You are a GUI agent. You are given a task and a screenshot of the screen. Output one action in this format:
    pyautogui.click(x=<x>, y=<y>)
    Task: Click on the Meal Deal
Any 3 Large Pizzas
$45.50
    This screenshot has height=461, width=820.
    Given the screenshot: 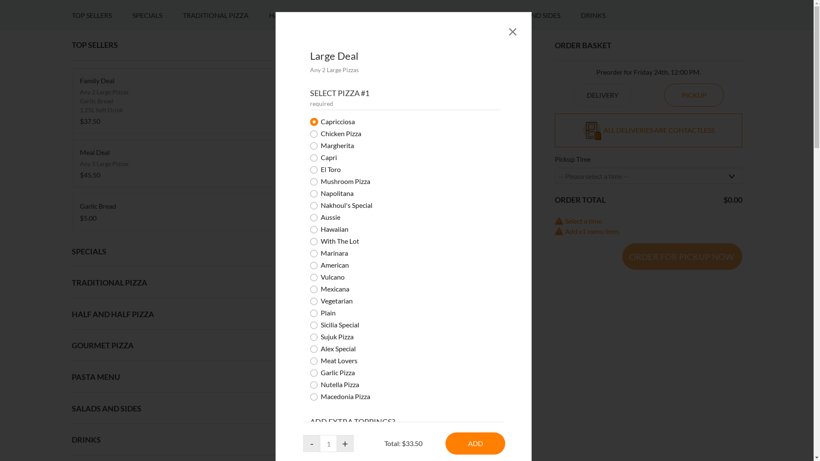 What is the action you would take?
    pyautogui.click(x=179, y=382)
    